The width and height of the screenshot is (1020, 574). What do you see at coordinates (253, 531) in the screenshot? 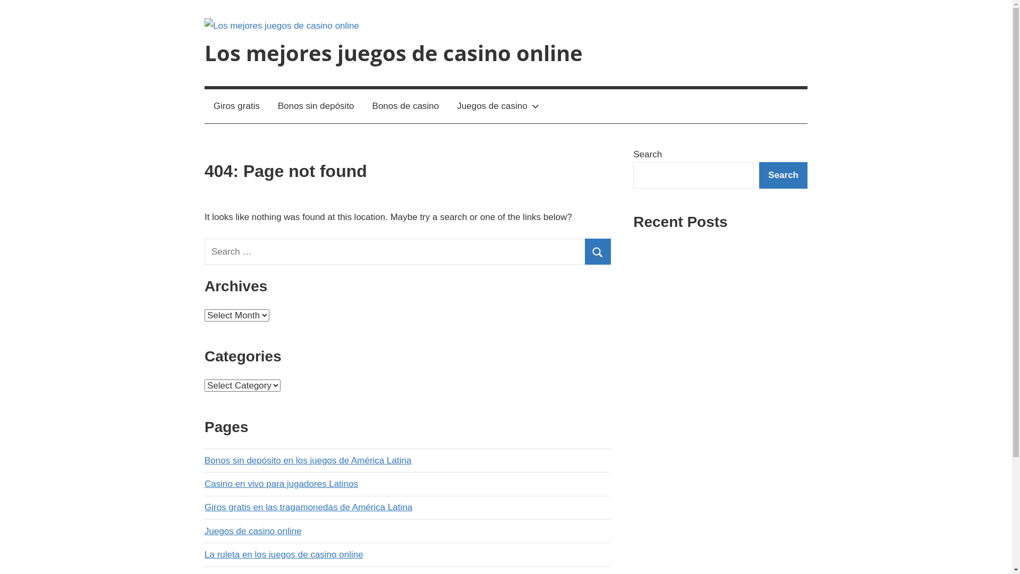
I see `Juegos de casino online` at bounding box center [253, 531].